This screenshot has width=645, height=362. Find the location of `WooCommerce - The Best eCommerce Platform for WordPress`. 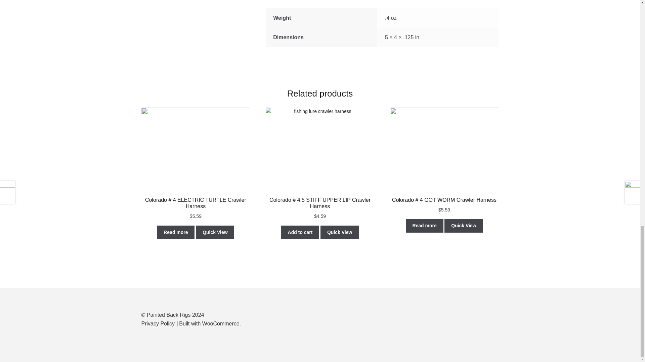

WooCommerce - The Best eCommerce Platform for WordPress is located at coordinates (209, 323).